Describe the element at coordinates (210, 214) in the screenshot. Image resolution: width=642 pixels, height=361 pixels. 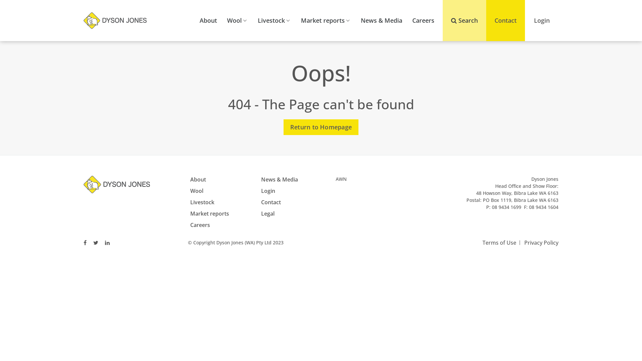
I see `Market reports` at that location.